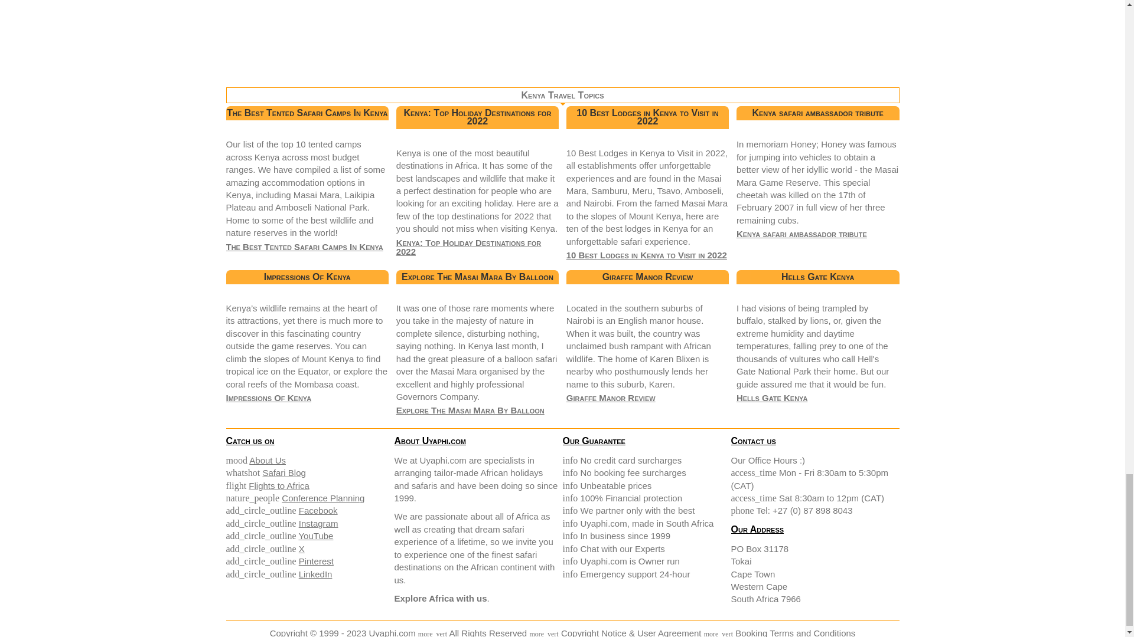 The image size is (1134, 637). Describe the element at coordinates (646, 255) in the screenshot. I see `10 Best Lodges in Kenya to Visit in 2022` at that location.